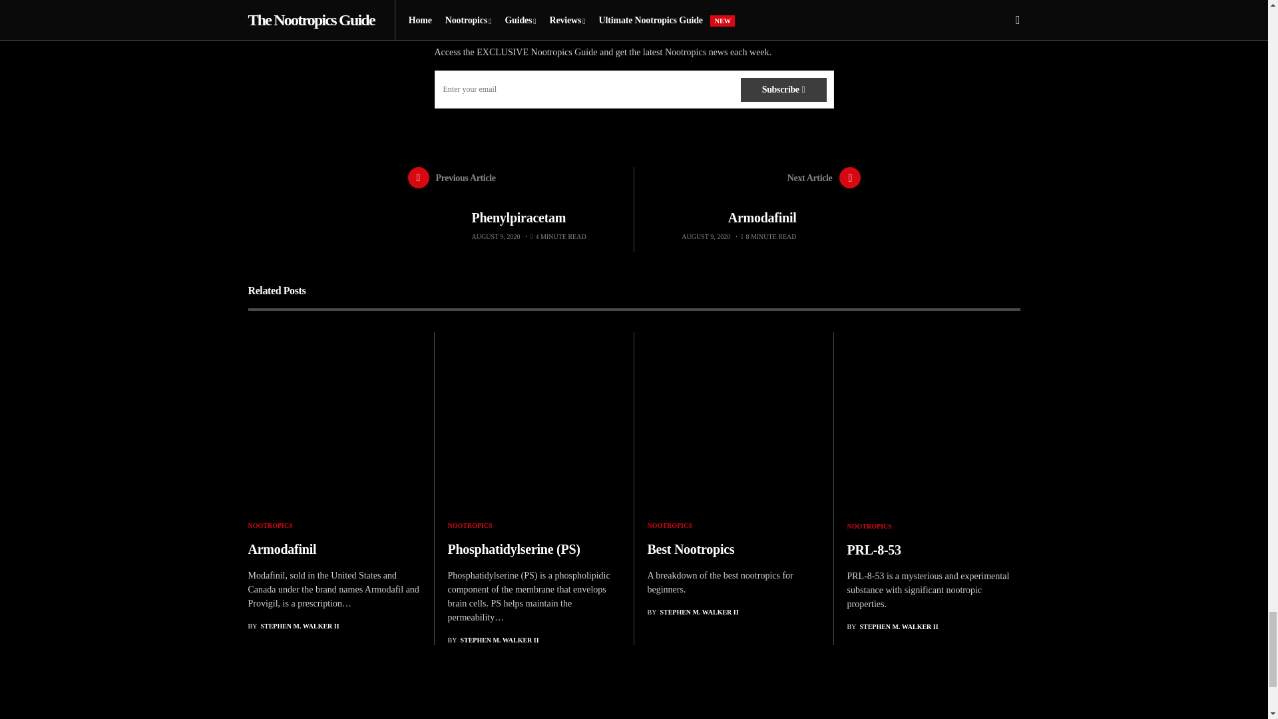  What do you see at coordinates (493, 639) in the screenshot?
I see `View all posts by Stephen M. Walker II` at bounding box center [493, 639].